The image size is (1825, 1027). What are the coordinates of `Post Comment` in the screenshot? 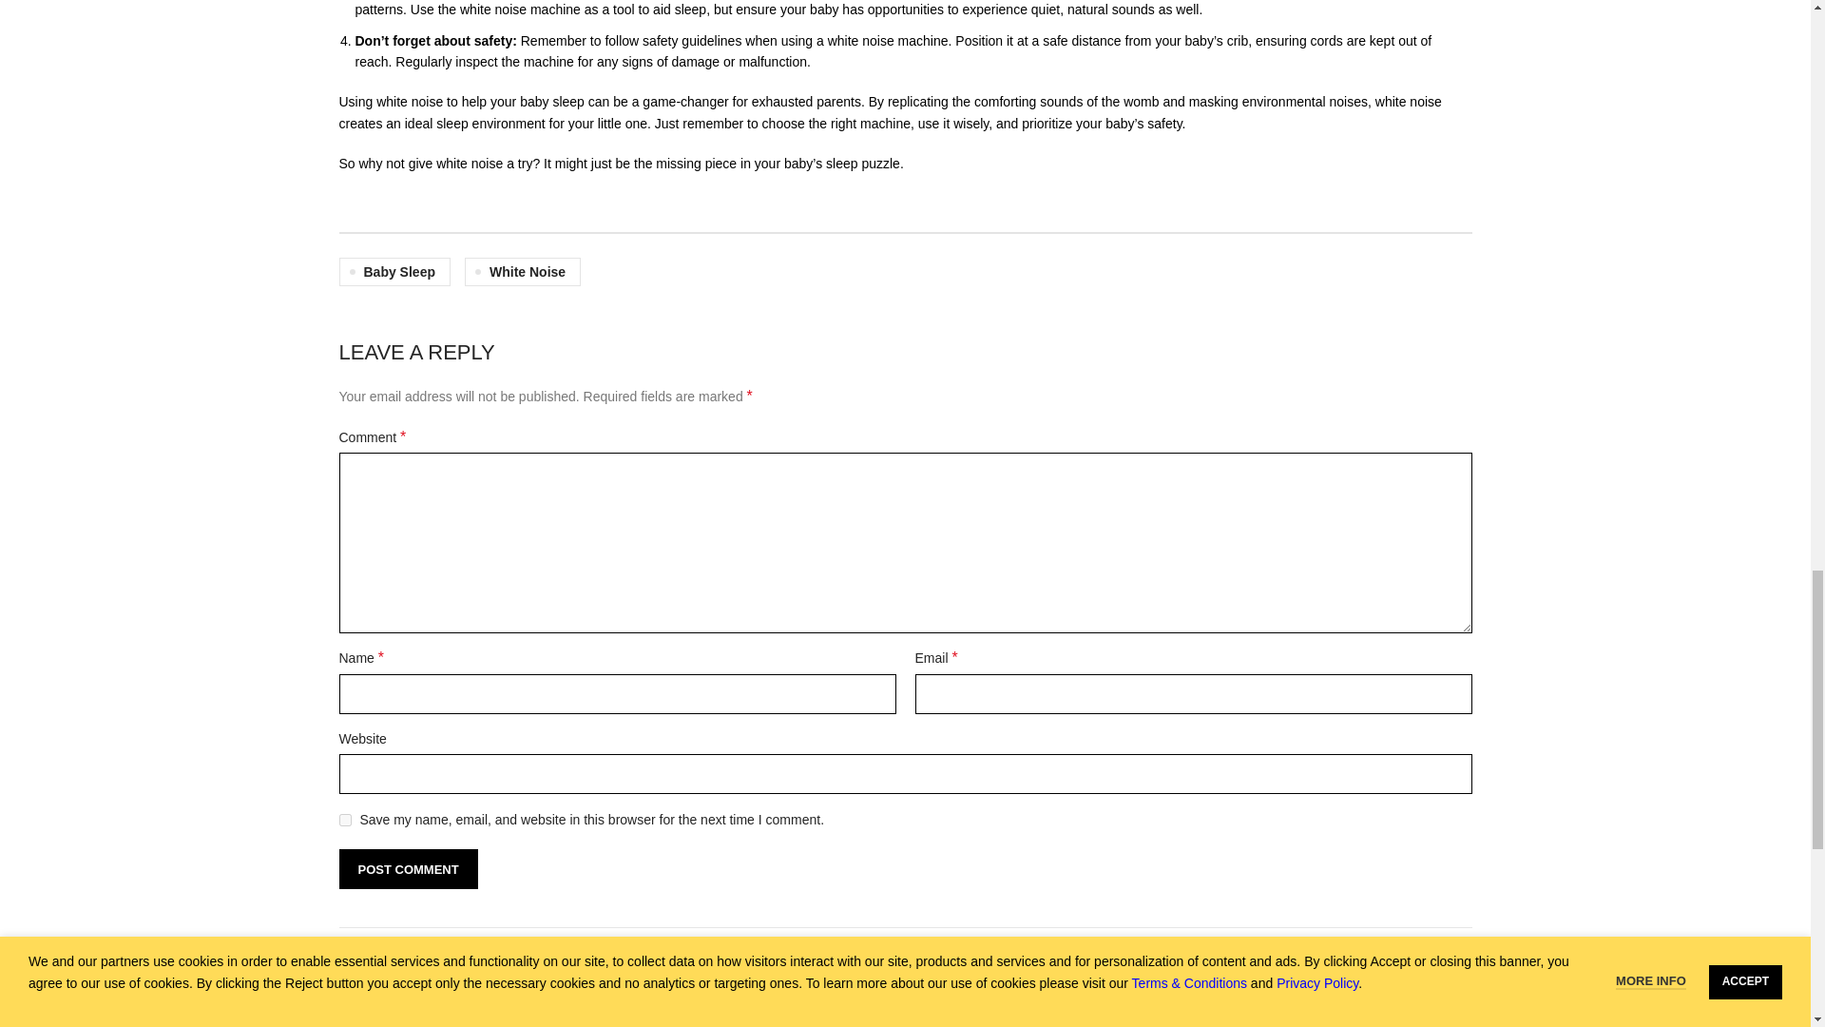 It's located at (407, 869).